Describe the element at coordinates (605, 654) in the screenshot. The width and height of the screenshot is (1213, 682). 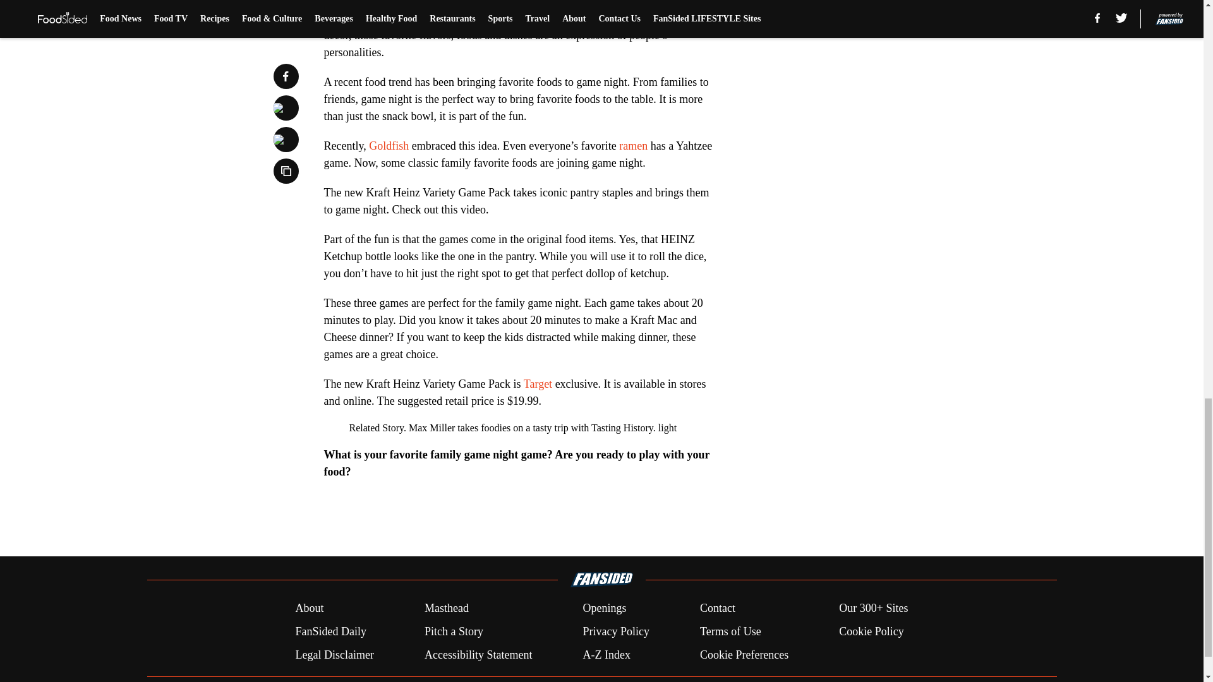
I see `A-Z Index` at that location.